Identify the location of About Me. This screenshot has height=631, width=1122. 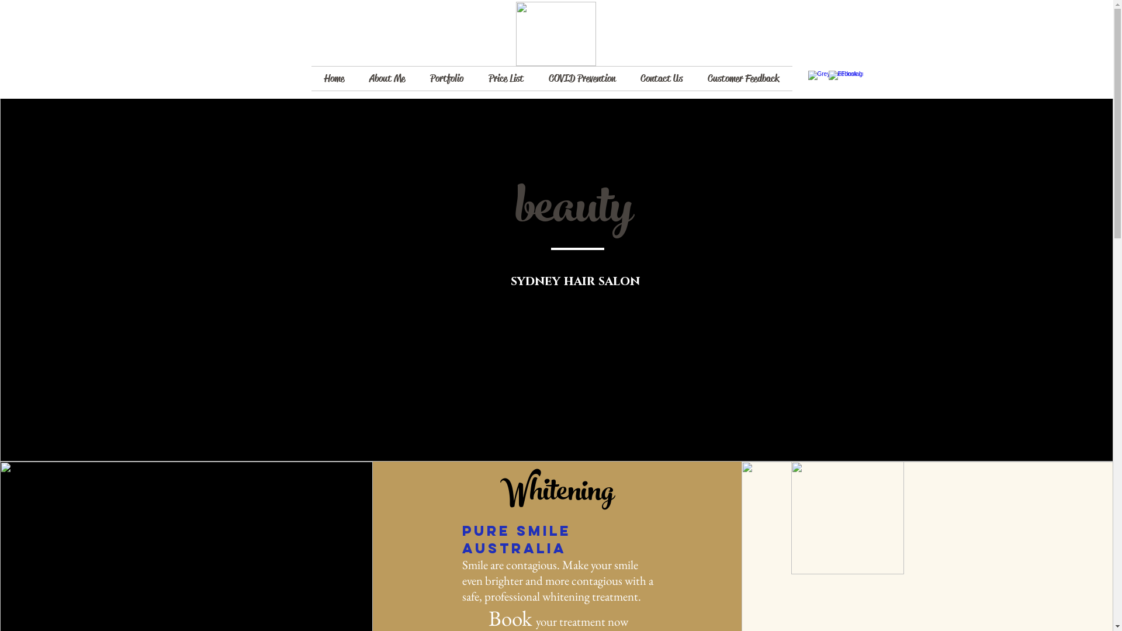
(387, 78).